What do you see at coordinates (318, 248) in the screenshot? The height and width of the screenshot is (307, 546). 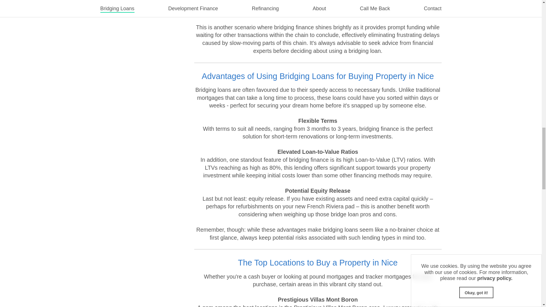 I see `The Top Locations to Buy a Property in Nice` at bounding box center [318, 248].